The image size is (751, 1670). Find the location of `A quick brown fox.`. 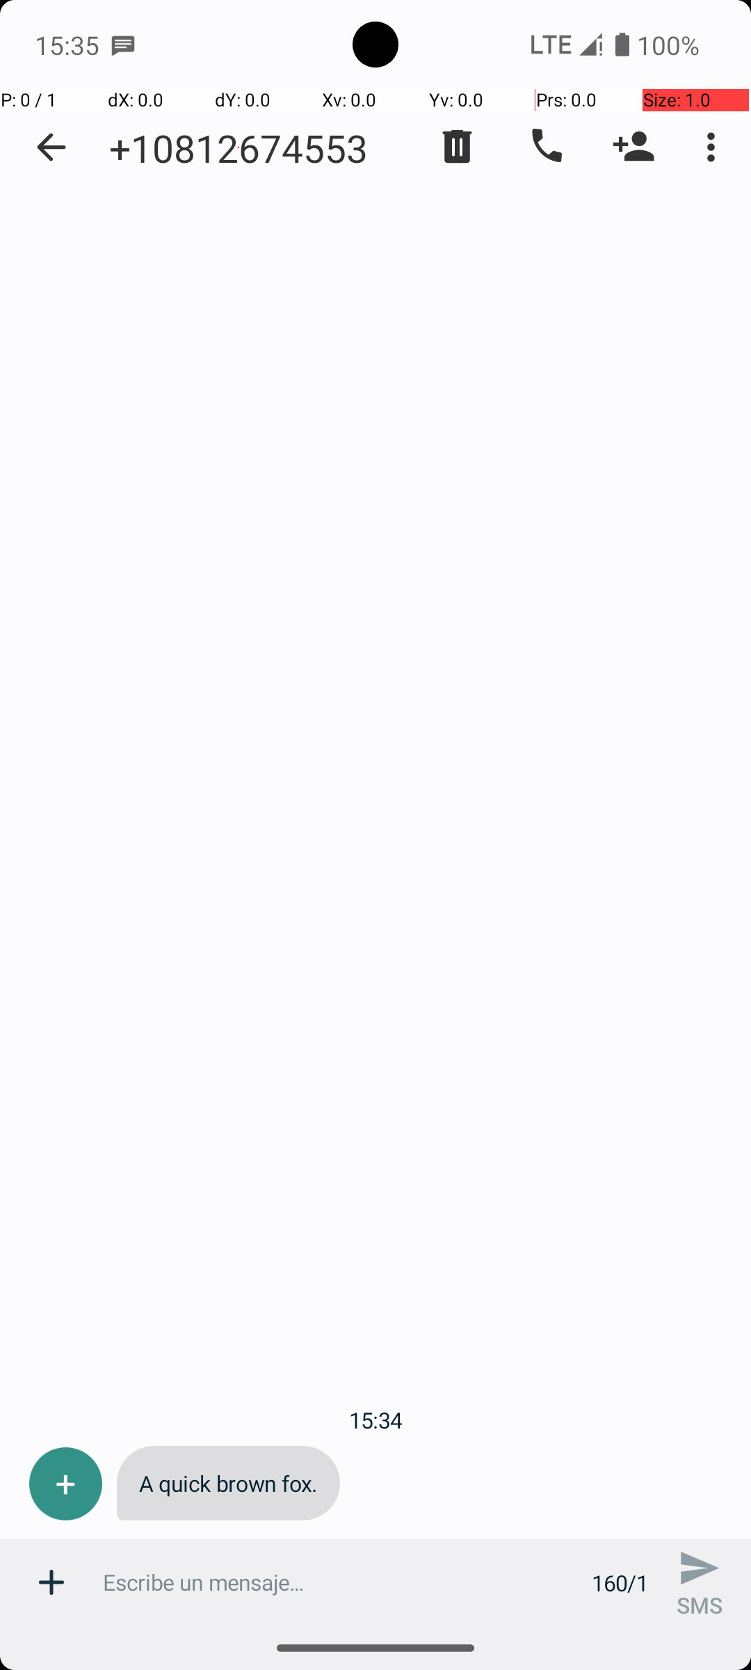

A quick brown fox. is located at coordinates (228, 1484).